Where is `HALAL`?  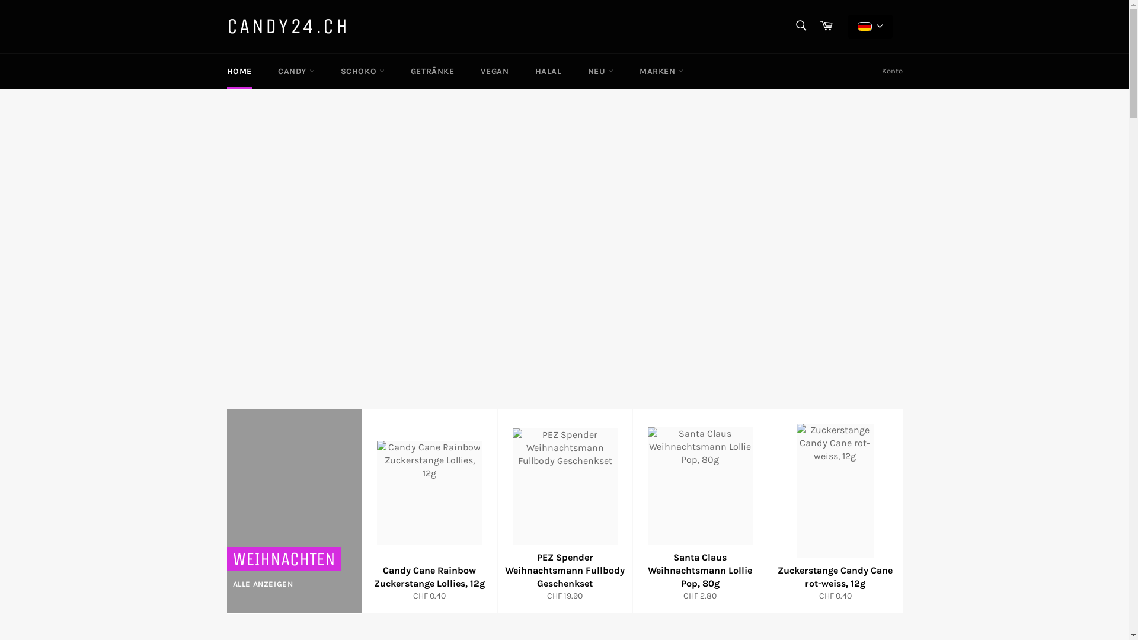
HALAL is located at coordinates (549, 71).